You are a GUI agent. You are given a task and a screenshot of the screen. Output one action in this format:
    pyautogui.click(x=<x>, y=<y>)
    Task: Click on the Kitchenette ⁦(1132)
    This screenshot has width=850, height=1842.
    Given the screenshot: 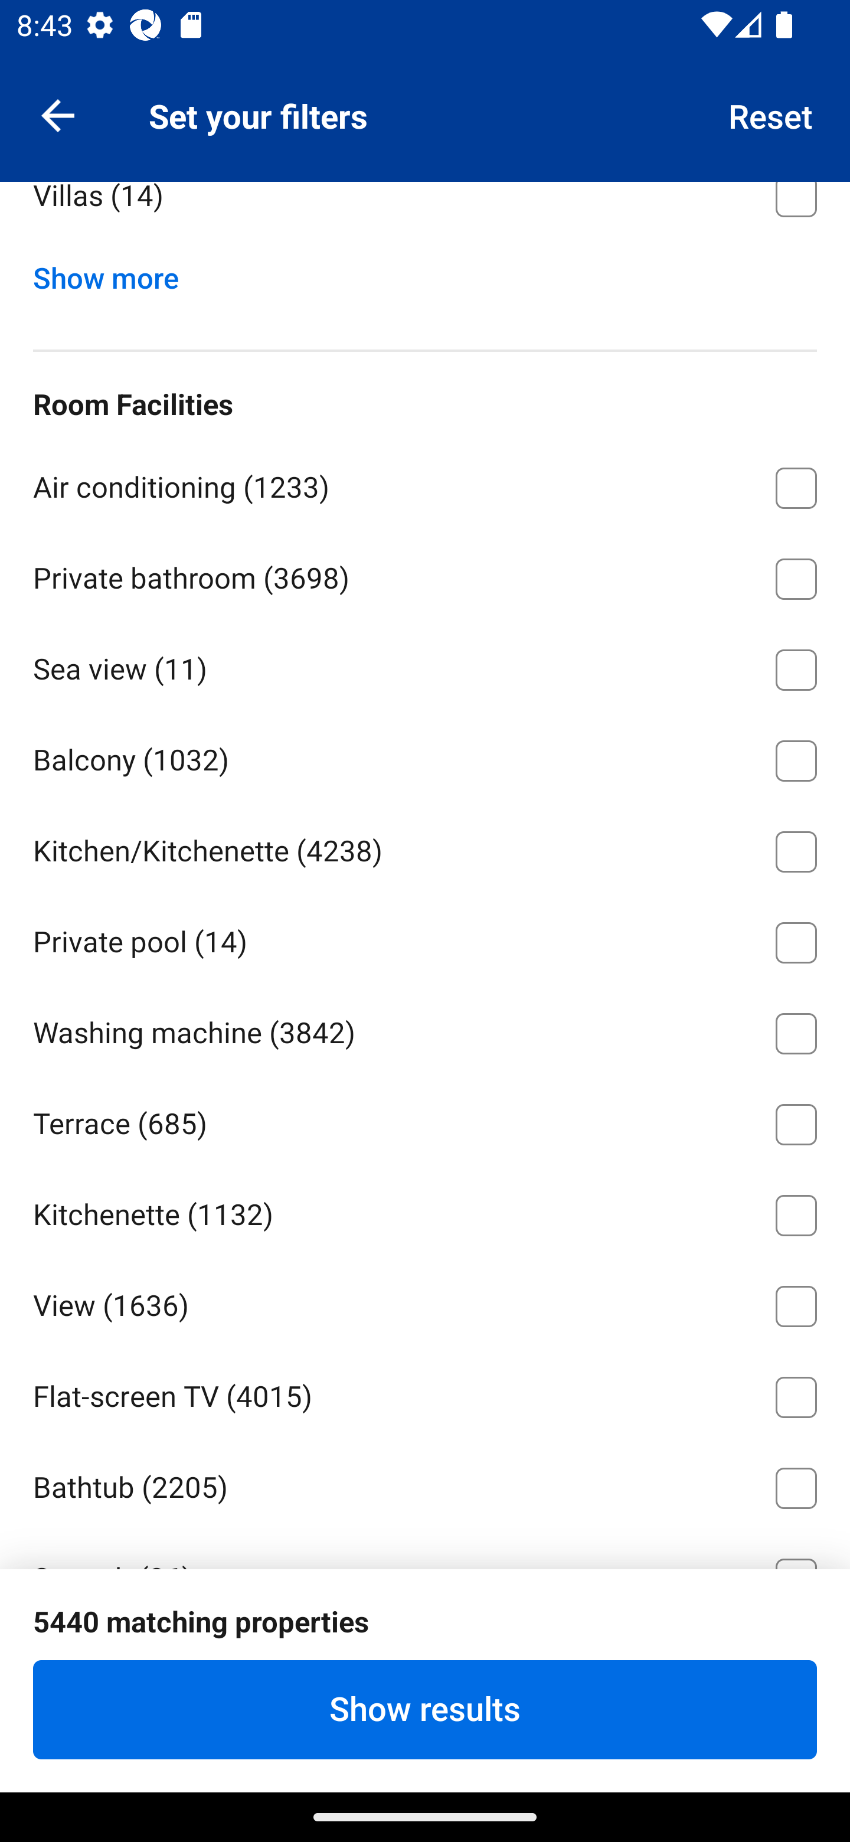 What is the action you would take?
    pyautogui.click(x=425, y=1210)
    